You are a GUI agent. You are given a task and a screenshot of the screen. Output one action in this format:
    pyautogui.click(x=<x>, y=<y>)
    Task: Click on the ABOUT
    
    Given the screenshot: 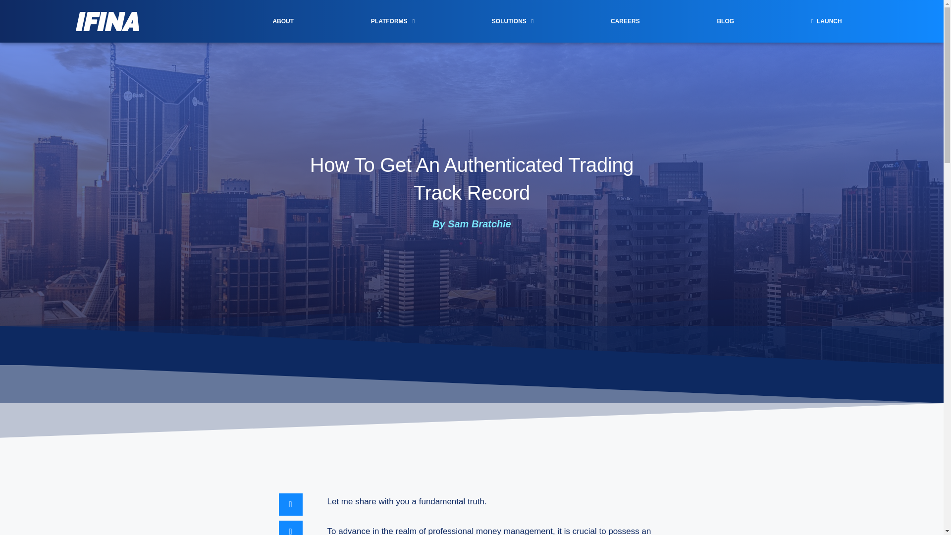 What is the action you would take?
    pyautogui.click(x=283, y=21)
    